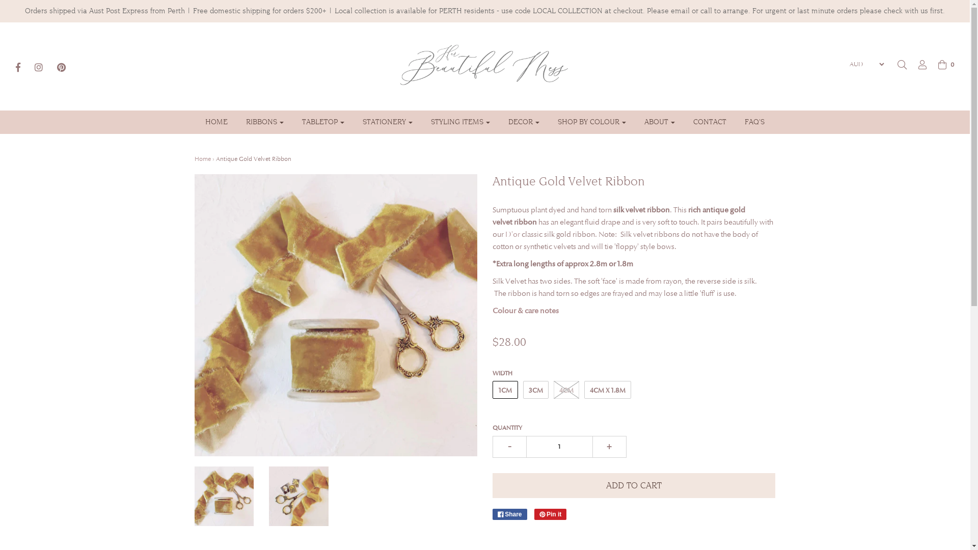 The image size is (978, 550). What do you see at coordinates (388, 122) in the screenshot?
I see `STATIONERY` at bounding box center [388, 122].